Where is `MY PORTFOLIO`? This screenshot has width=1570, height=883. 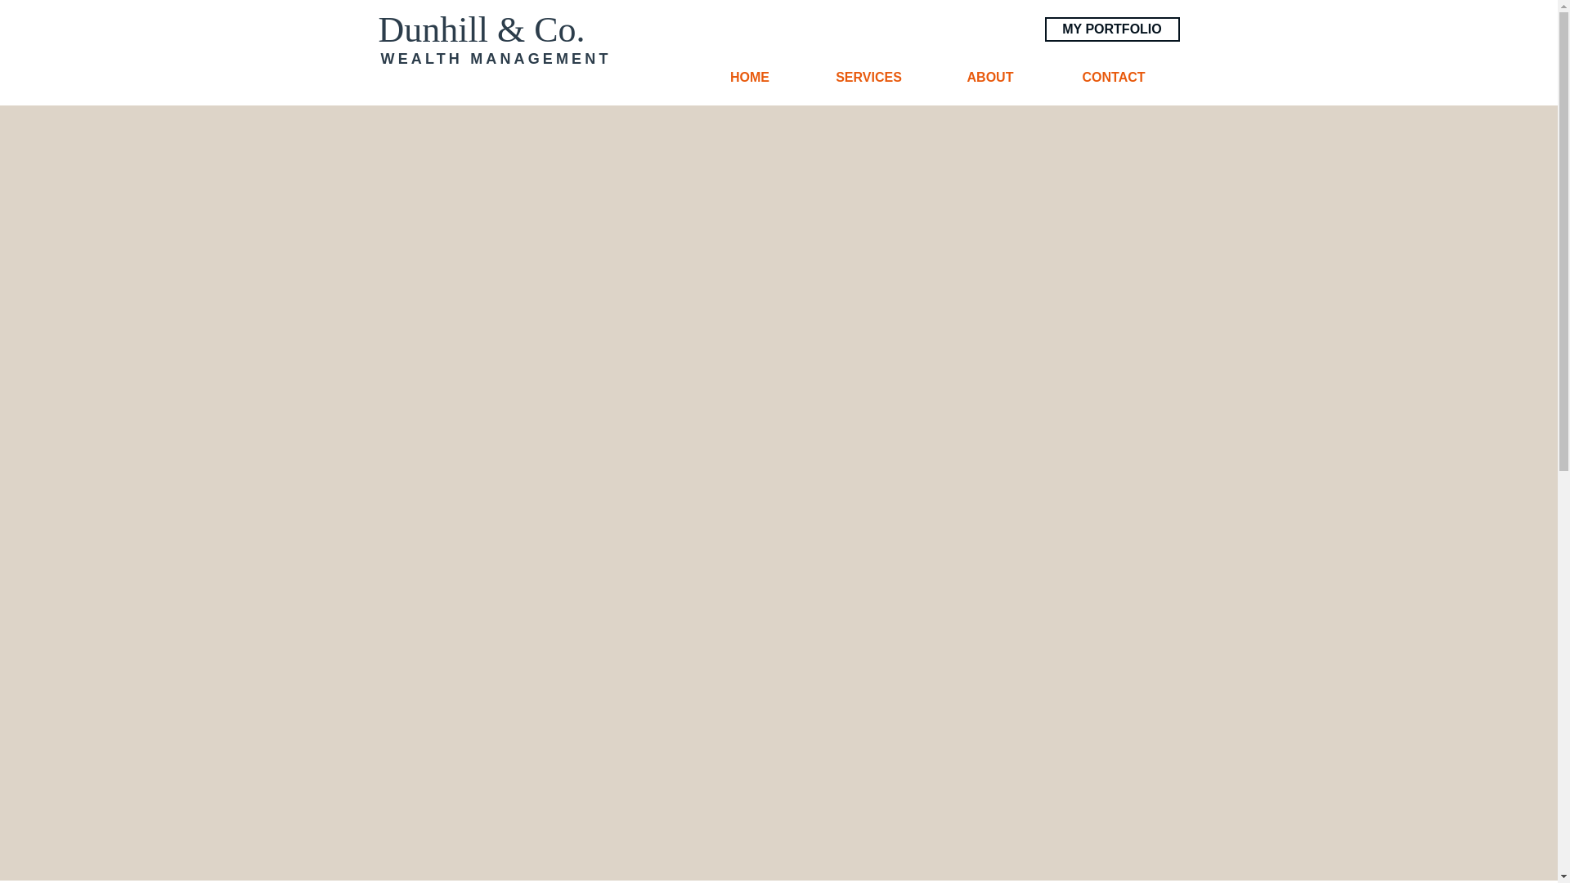
MY PORTFOLIO is located at coordinates (1112, 29).